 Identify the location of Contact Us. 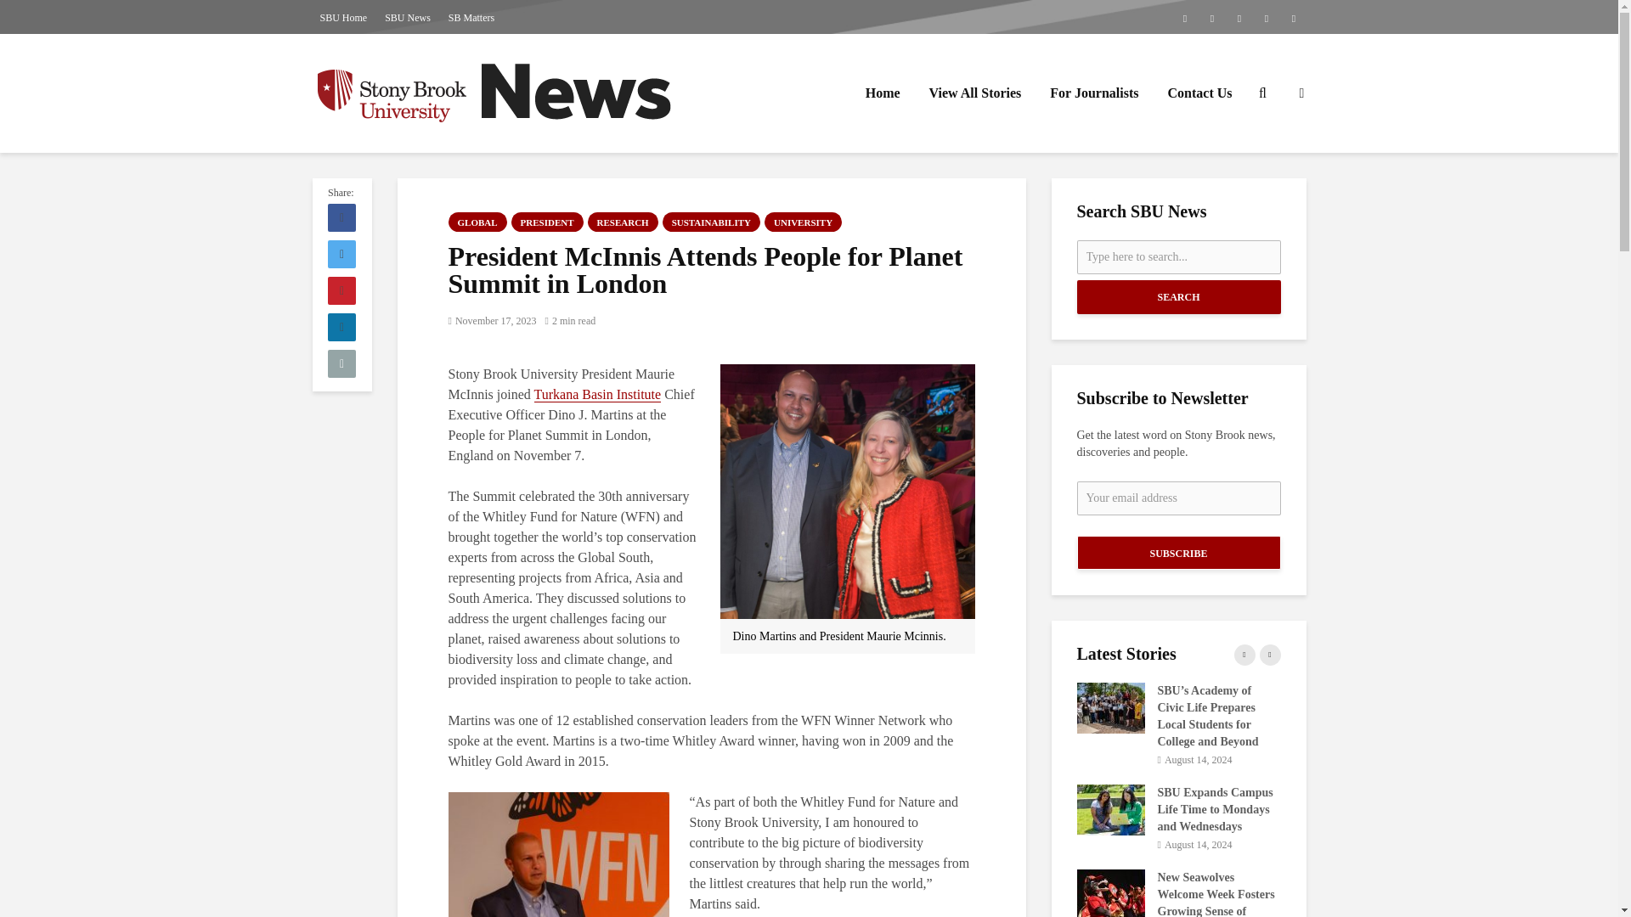
(1199, 93).